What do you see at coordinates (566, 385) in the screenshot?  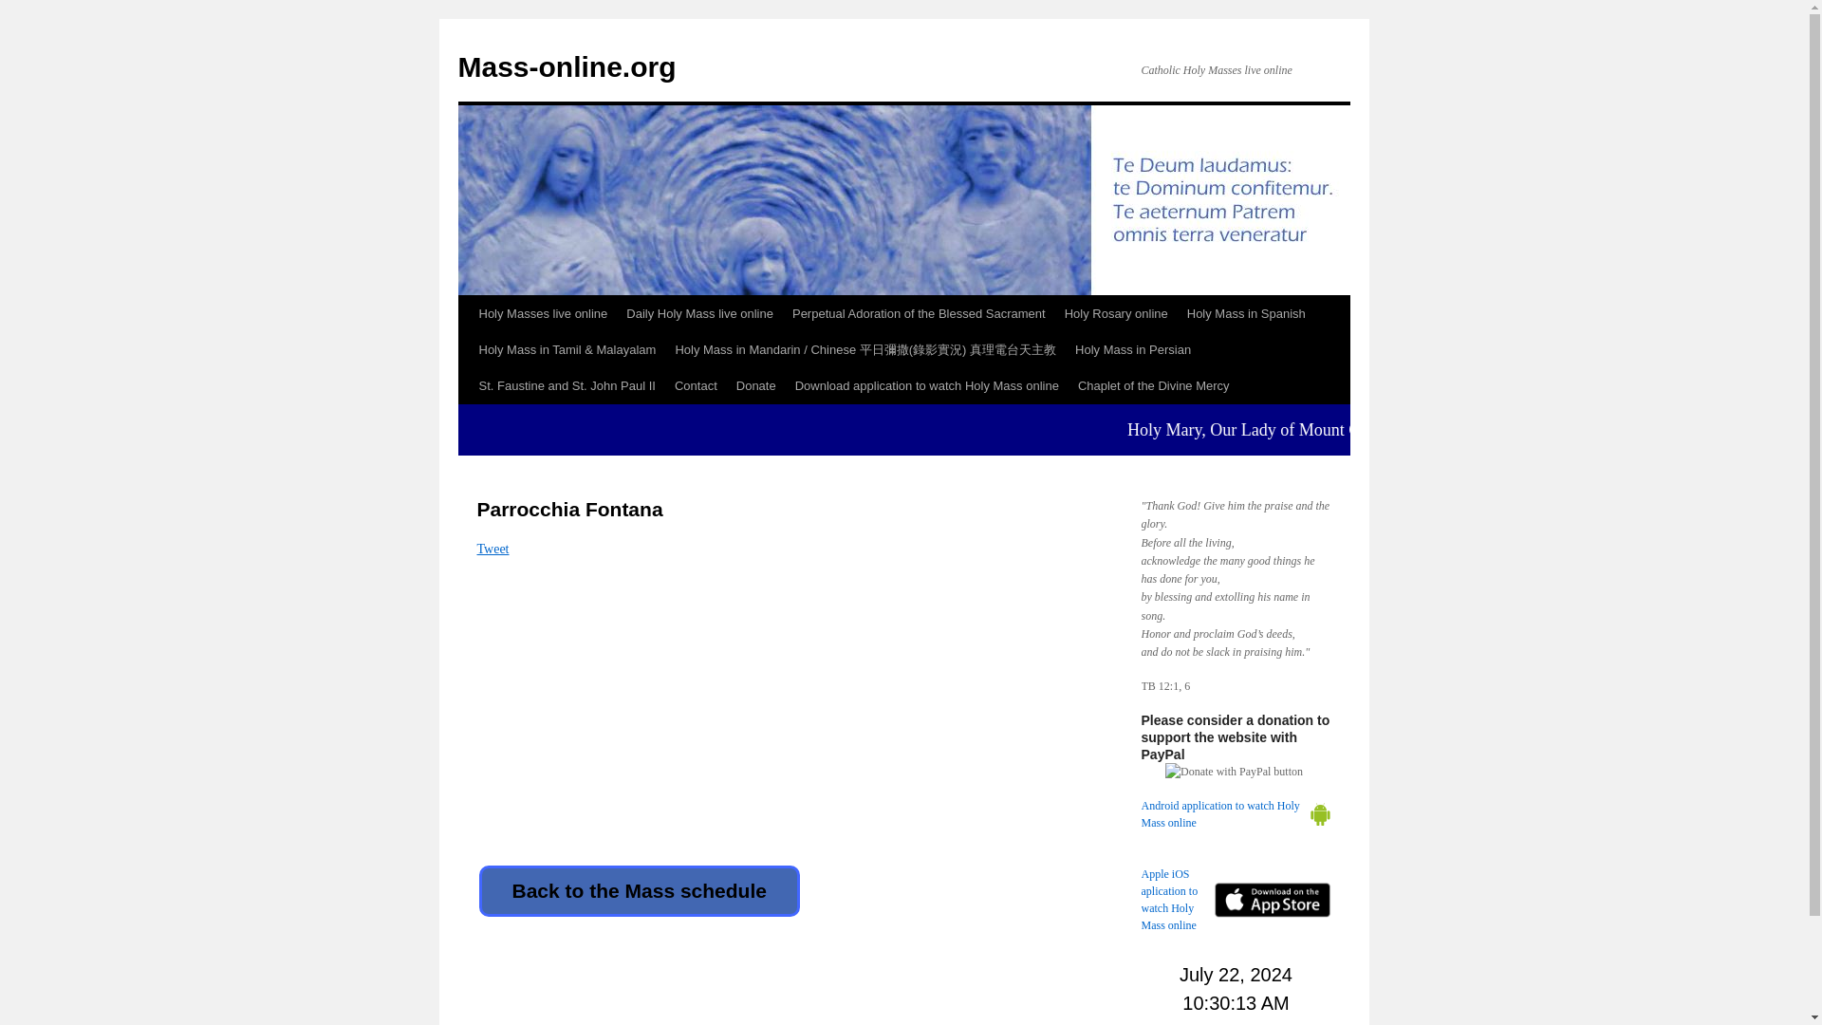 I see `St. Faustine and St. John Paul II` at bounding box center [566, 385].